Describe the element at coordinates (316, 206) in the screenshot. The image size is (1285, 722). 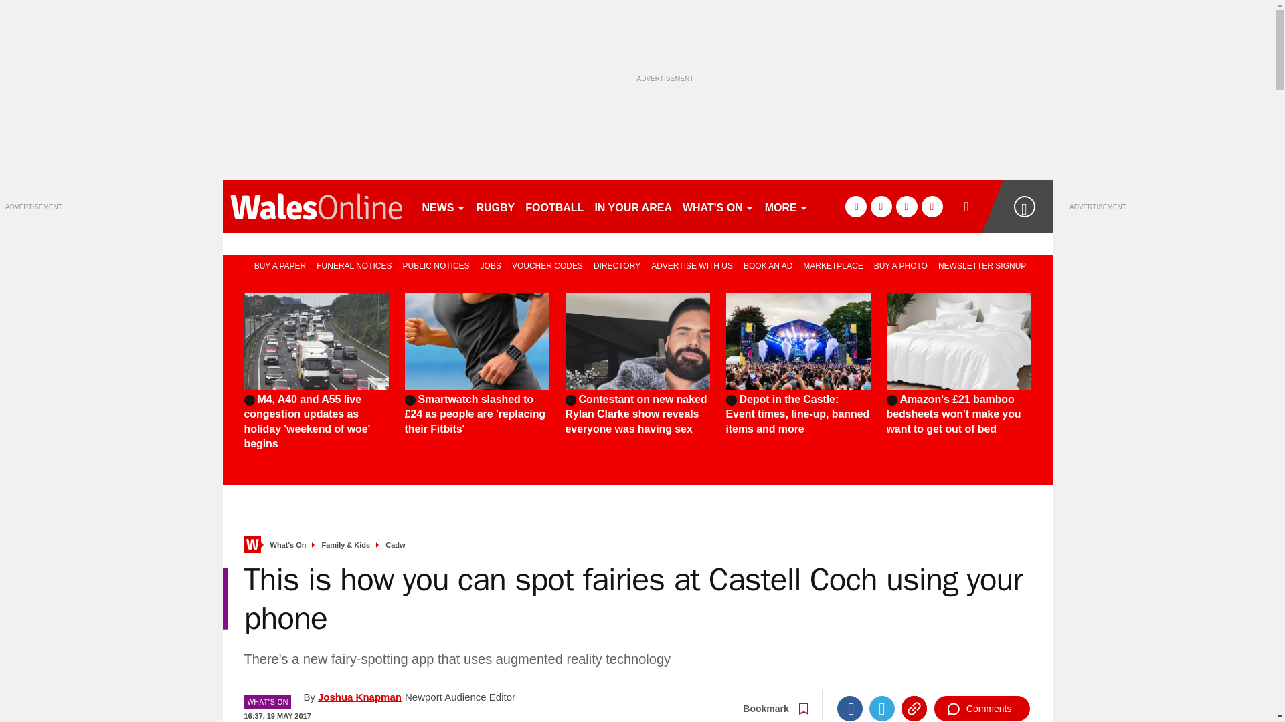
I see `walesonline` at that location.